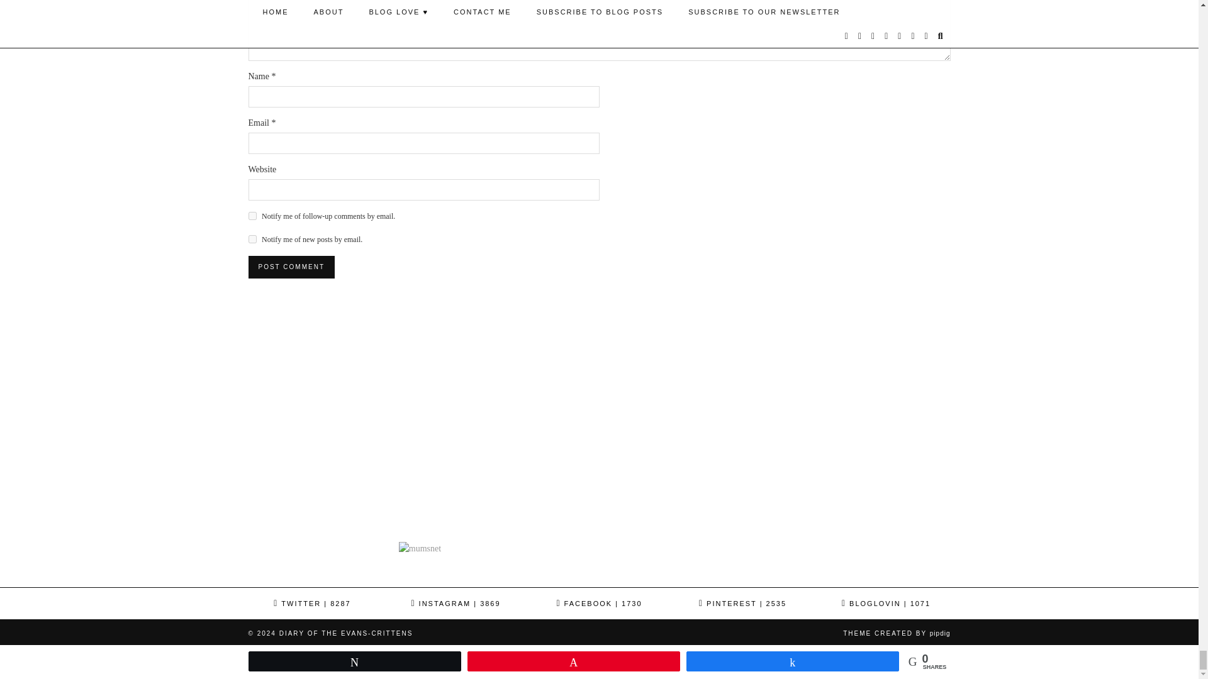 The height and width of the screenshot is (679, 1208). I want to click on subscribe, so click(252, 215).